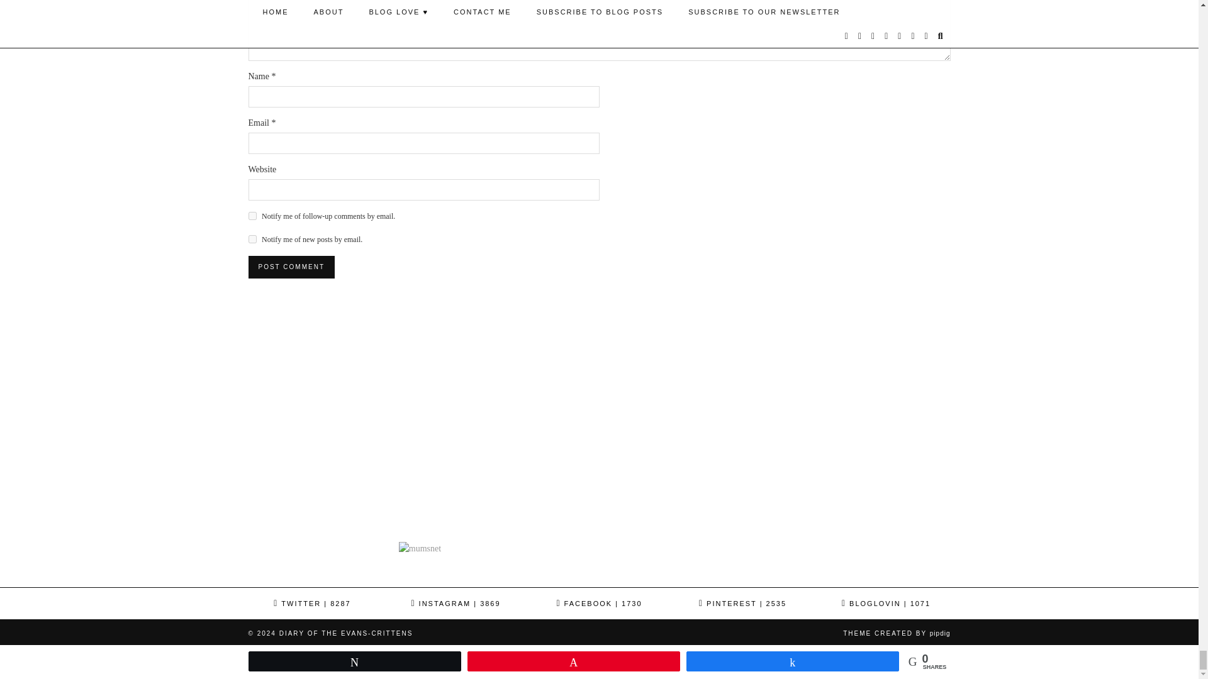 The height and width of the screenshot is (679, 1208). I want to click on subscribe, so click(252, 215).